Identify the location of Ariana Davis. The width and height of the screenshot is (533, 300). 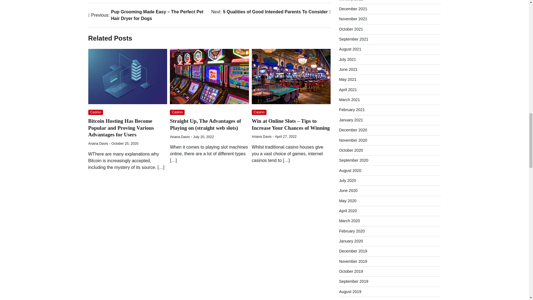
(271, 12).